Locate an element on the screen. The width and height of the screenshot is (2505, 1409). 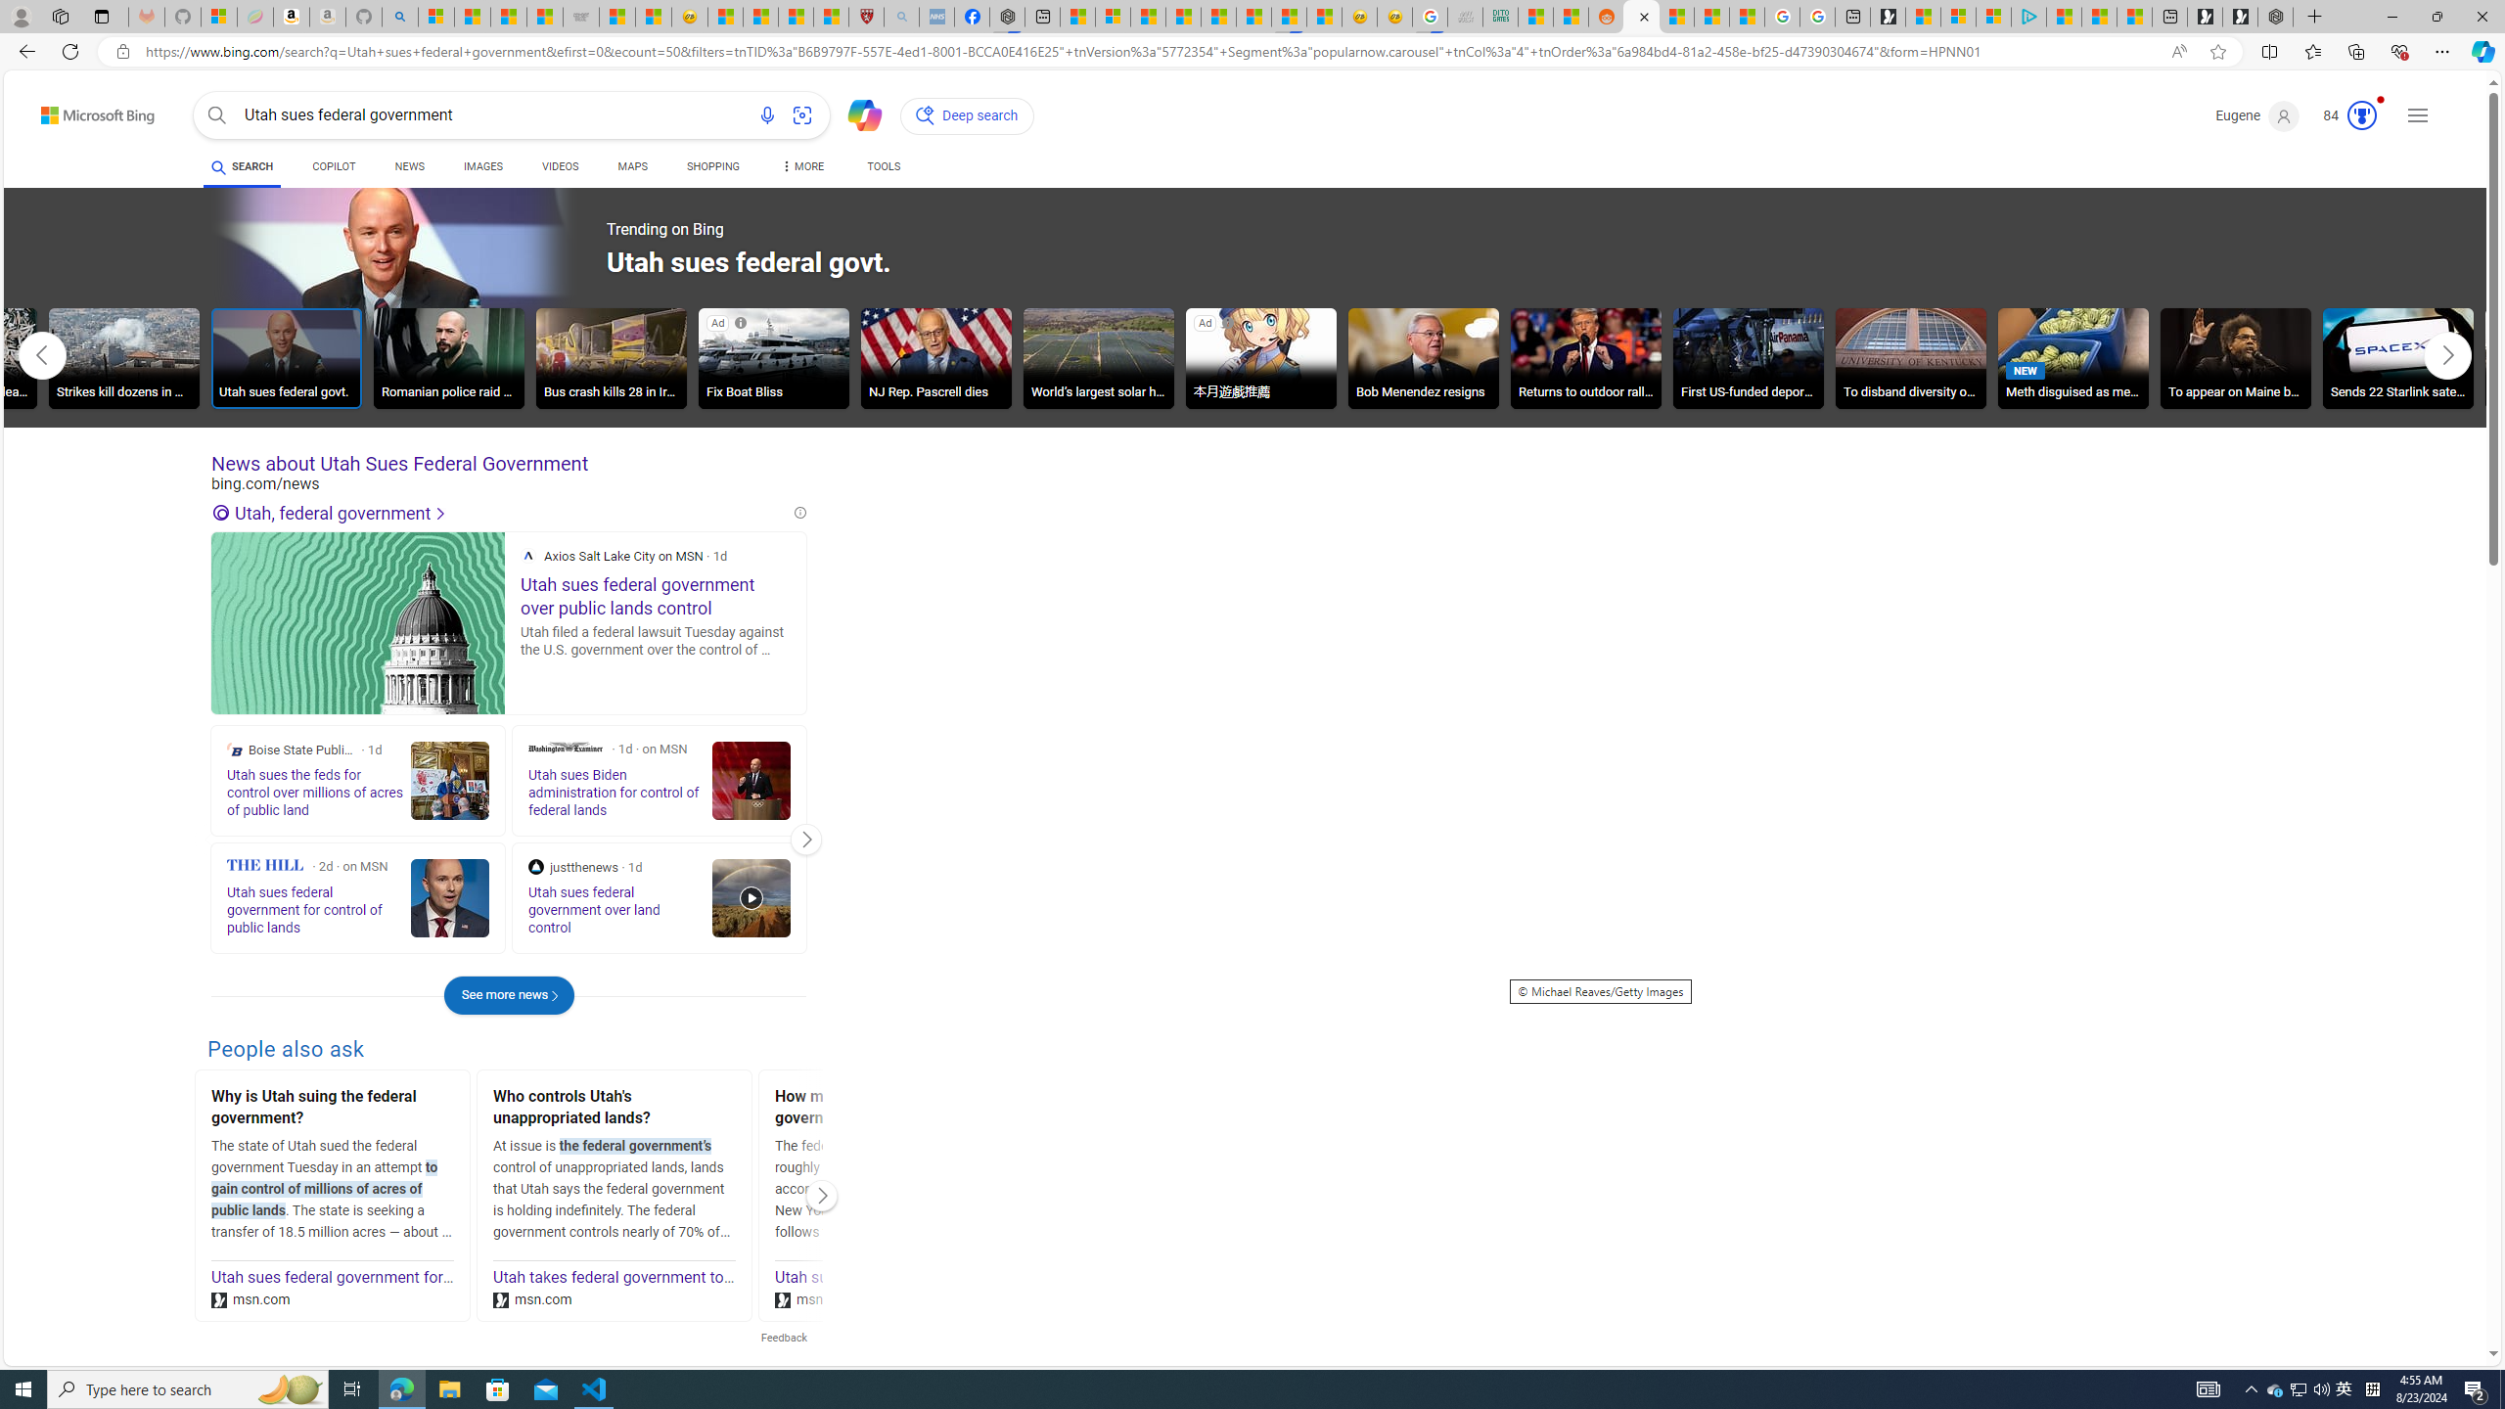
Utah sues federal govt. is located at coordinates (287, 357).